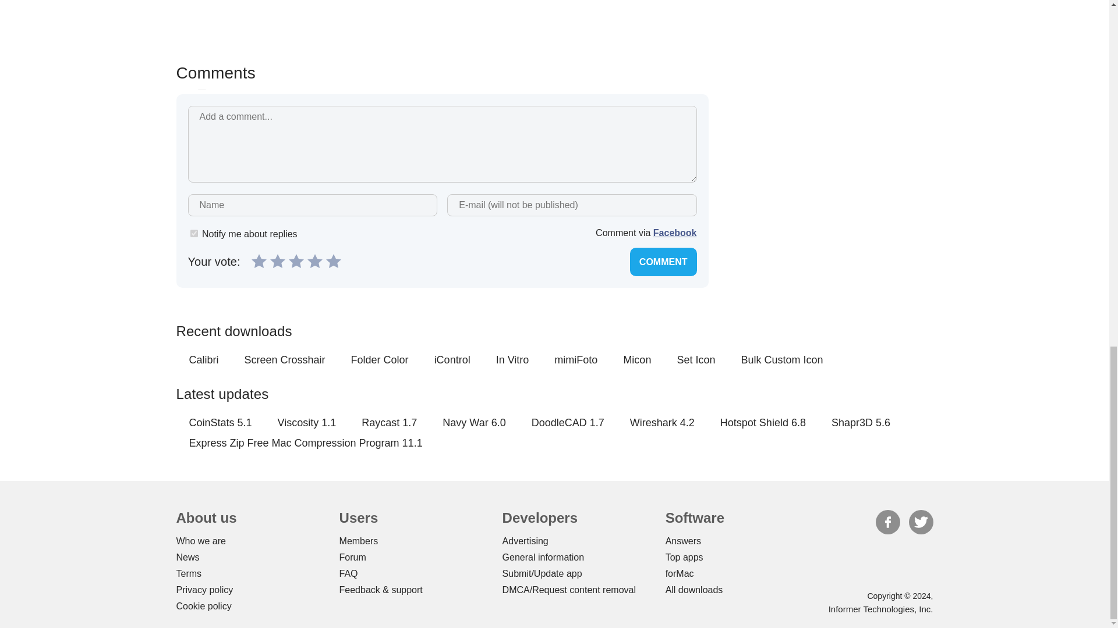 The image size is (1118, 628). Describe the element at coordinates (663, 262) in the screenshot. I see `Comment` at that location.